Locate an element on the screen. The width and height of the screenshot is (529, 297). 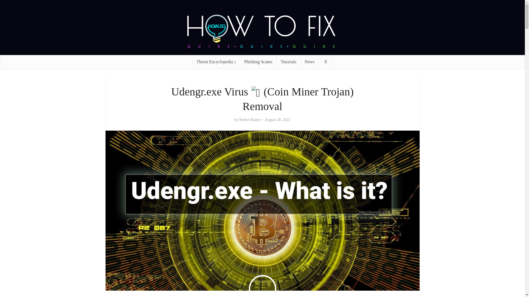
Tutorials is located at coordinates (288, 62).